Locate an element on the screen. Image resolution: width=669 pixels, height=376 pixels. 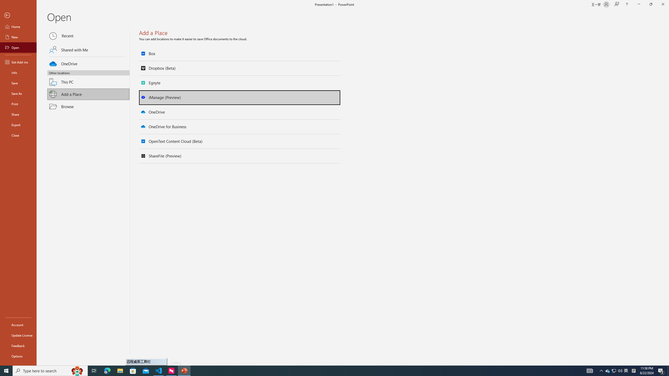
OneDrive is located at coordinates (240, 112).